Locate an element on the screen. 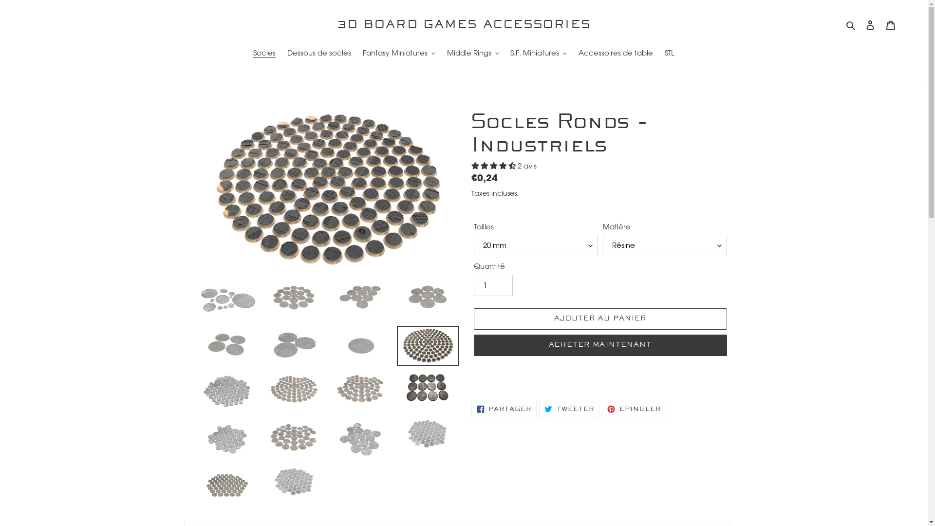 The image size is (935, 526). TWEETER
TWEETER SUR TWITTER is located at coordinates (569, 409).